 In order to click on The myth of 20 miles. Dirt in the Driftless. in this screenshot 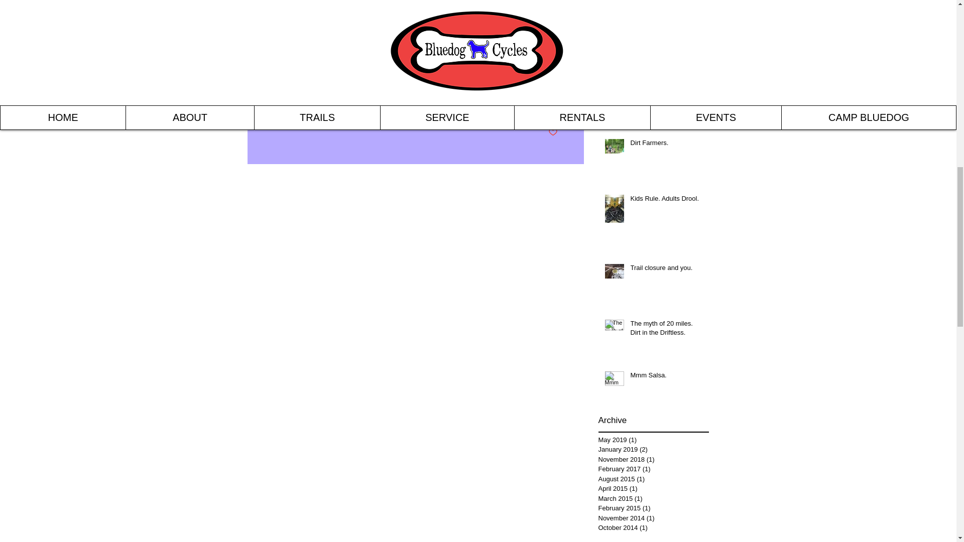, I will do `click(666, 330)`.